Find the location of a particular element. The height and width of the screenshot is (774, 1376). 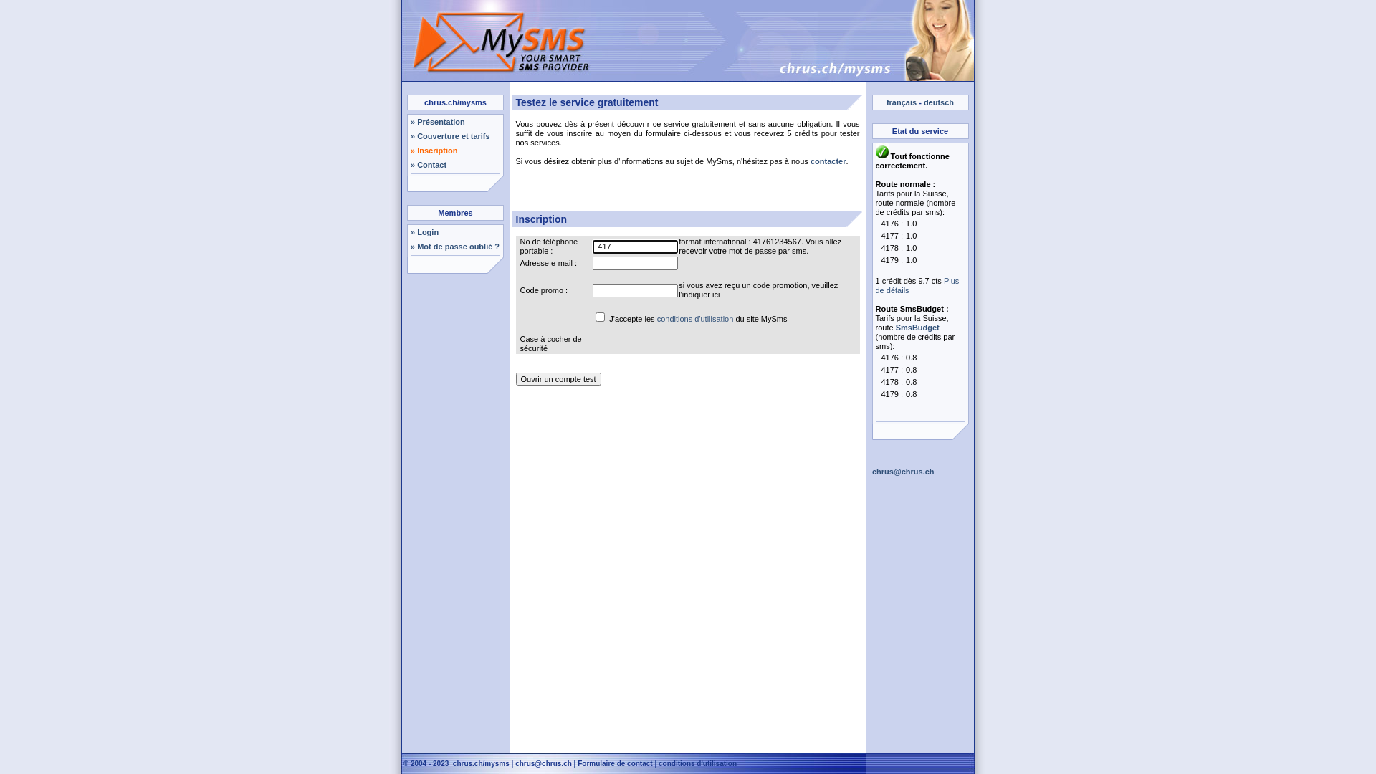

conditions d'utilisation is located at coordinates (698, 764).